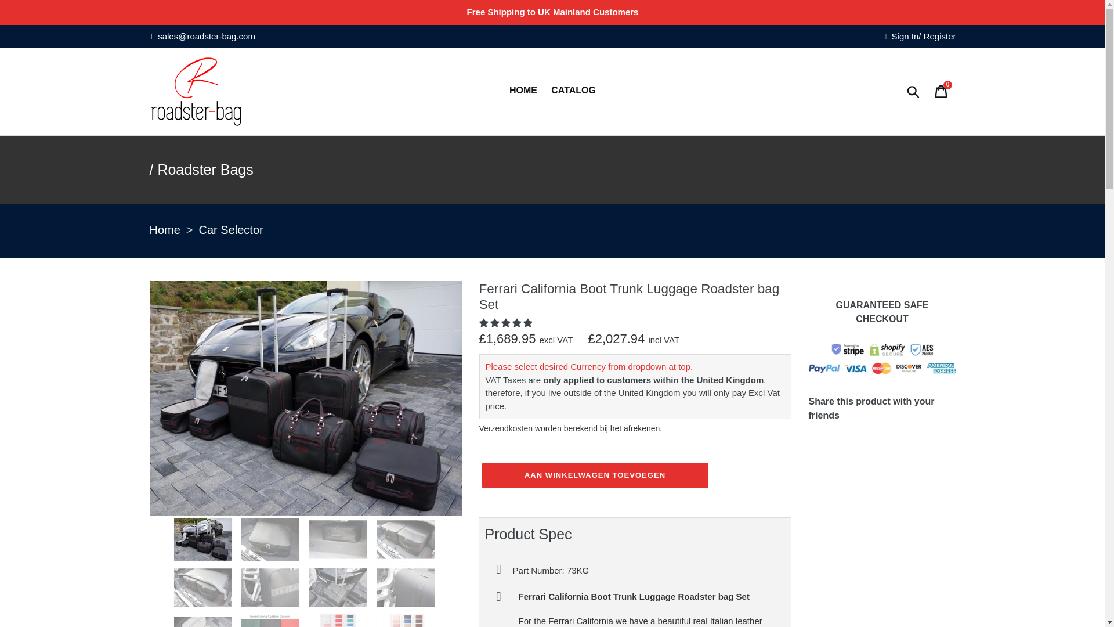 The height and width of the screenshot is (627, 1114). What do you see at coordinates (272, 539) in the screenshot?
I see `Ferrari California Boot Trunk Luggage Roadster bag Set` at bounding box center [272, 539].